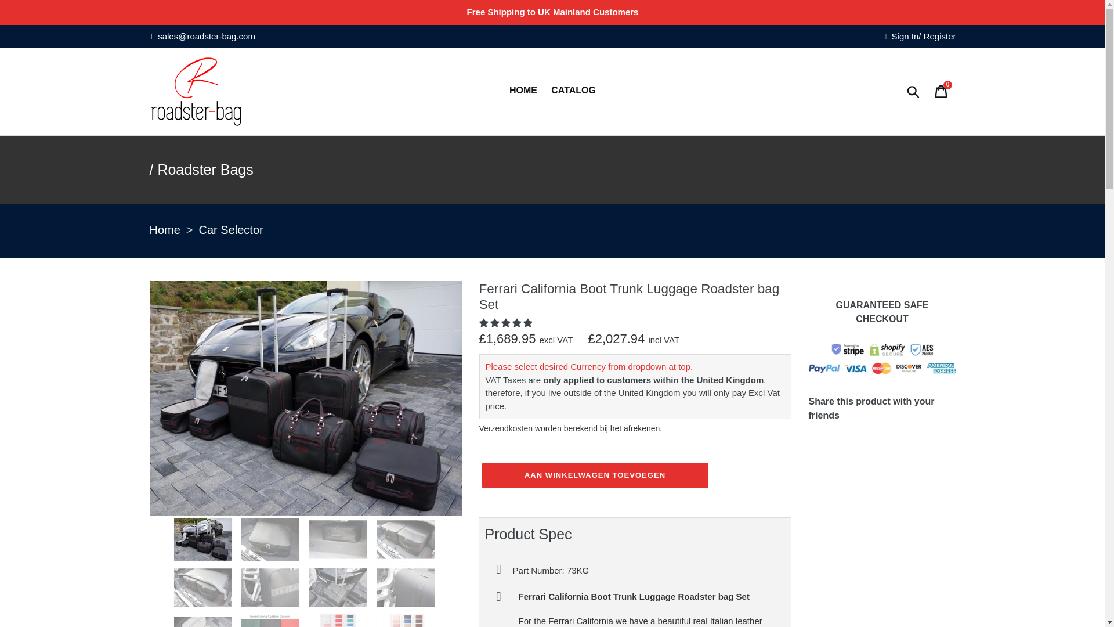 The height and width of the screenshot is (627, 1114). What do you see at coordinates (272, 539) in the screenshot?
I see `Ferrari California Boot Trunk Luggage Roadster bag Set` at bounding box center [272, 539].